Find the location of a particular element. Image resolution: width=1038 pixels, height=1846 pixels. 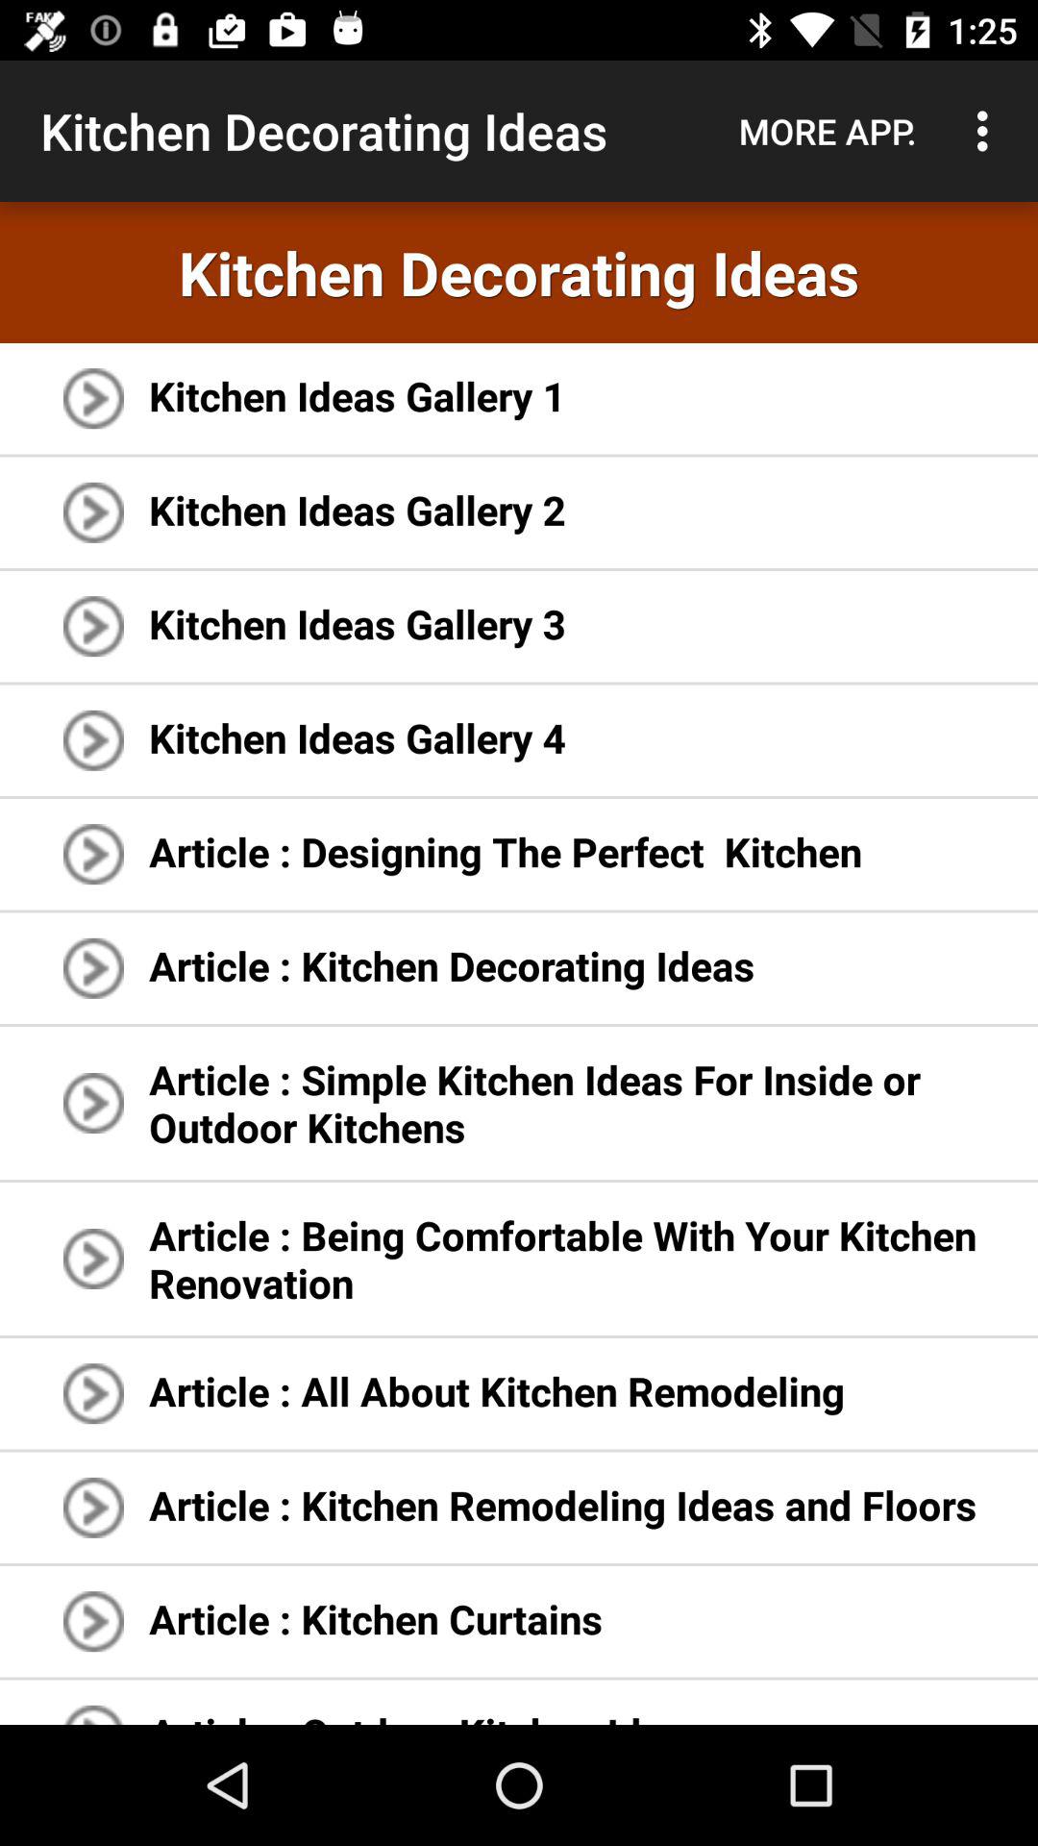

press app to the right of the kitchen decorating ideas item is located at coordinates (828, 131).